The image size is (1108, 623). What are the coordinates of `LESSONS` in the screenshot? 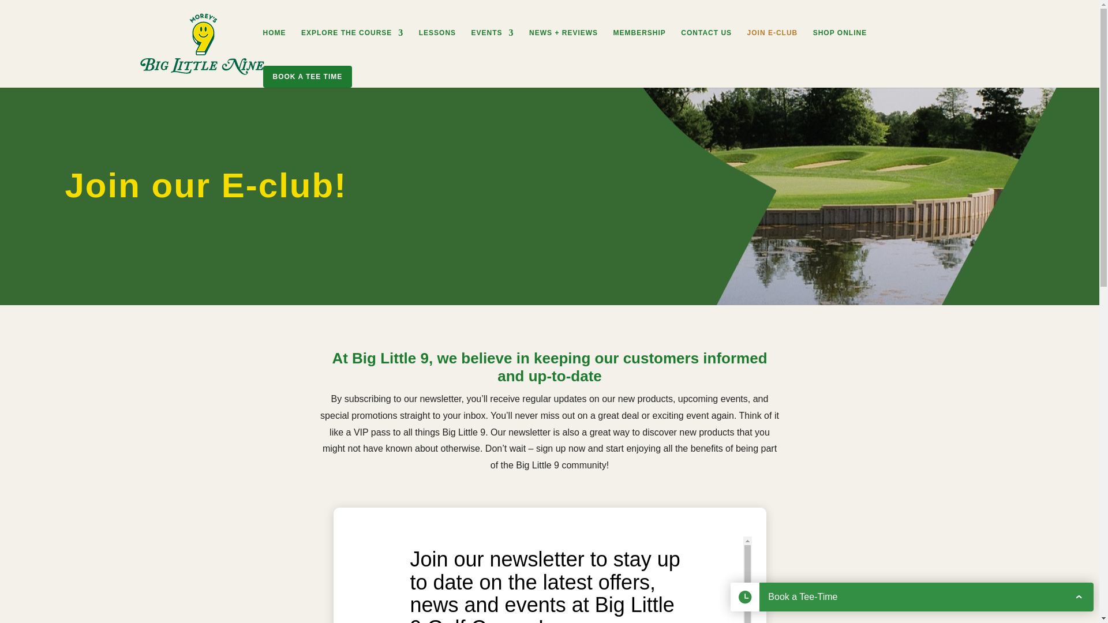 It's located at (437, 47).